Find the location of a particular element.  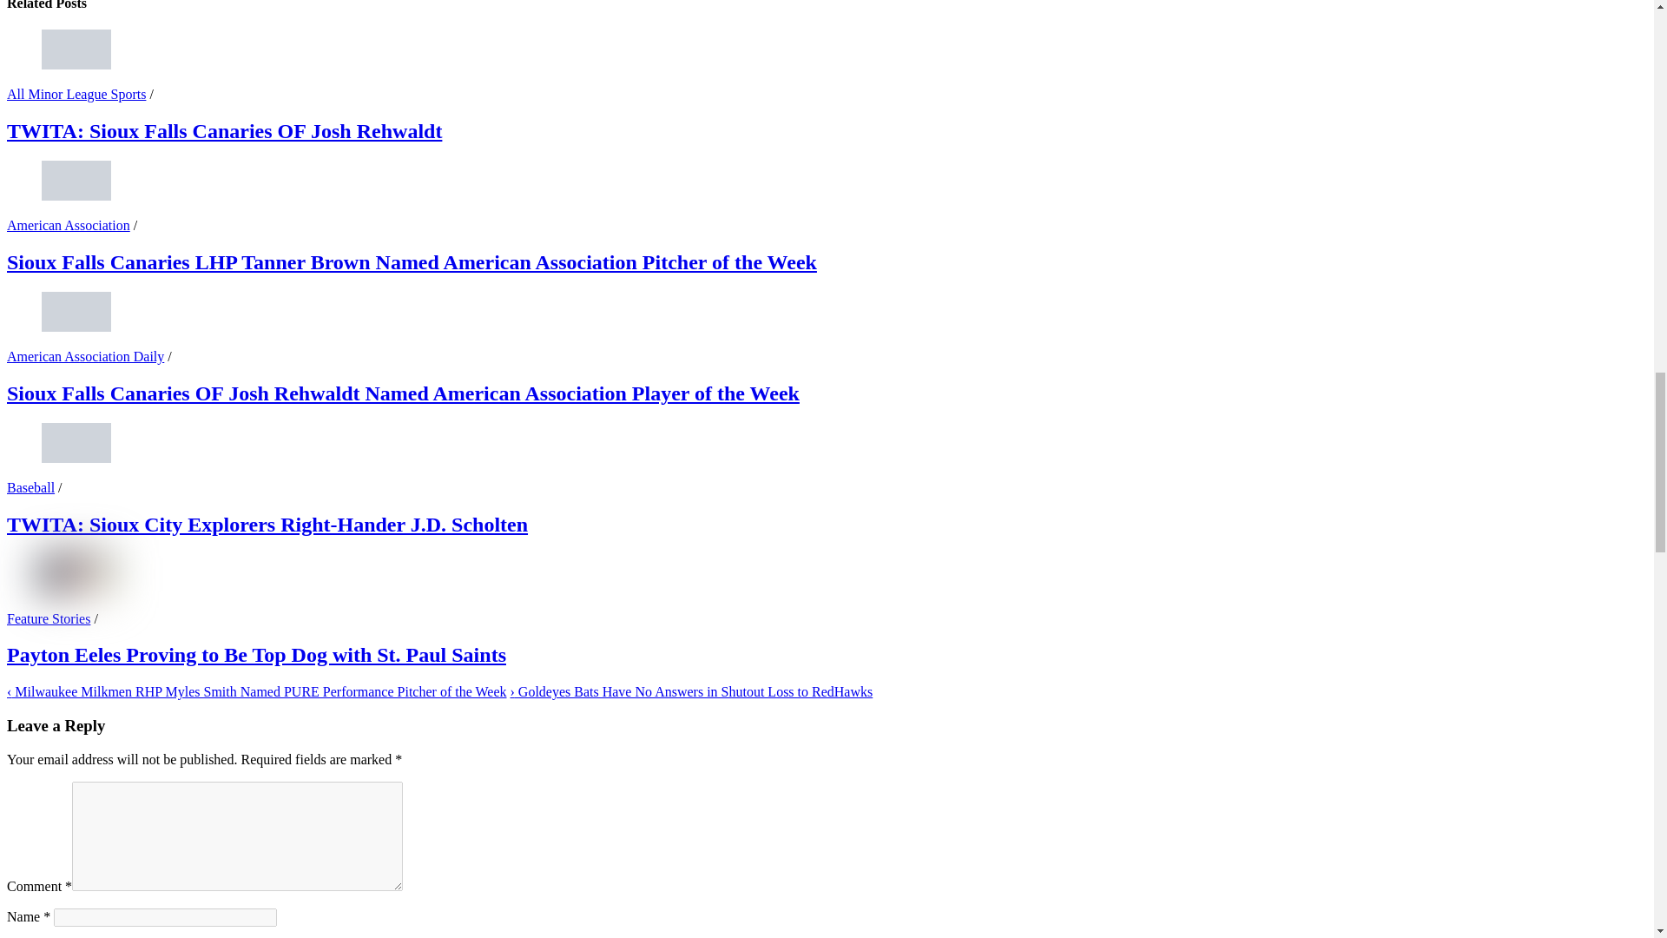

TWITA: Sioux Falls Canaries OF Josh Rehwaldt is located at coordinates (224, 131).